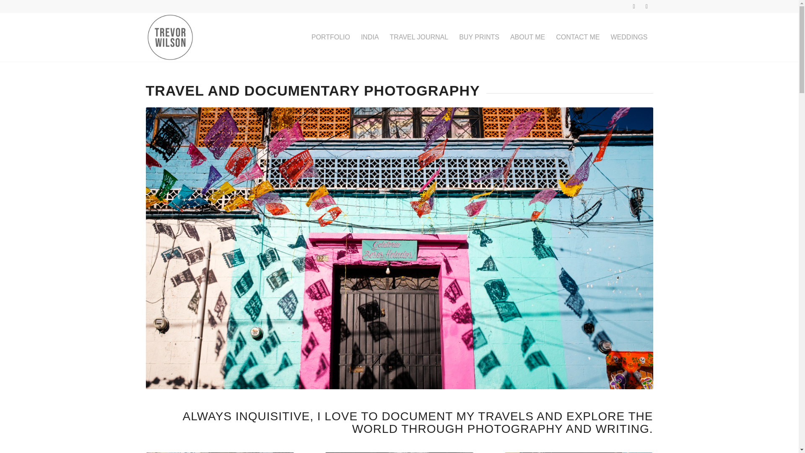 Image resolution: width=805 pixels, height=453 pixels. Describe the element at coordinates (634, 6) in the screenshot. I see `X` at that location.